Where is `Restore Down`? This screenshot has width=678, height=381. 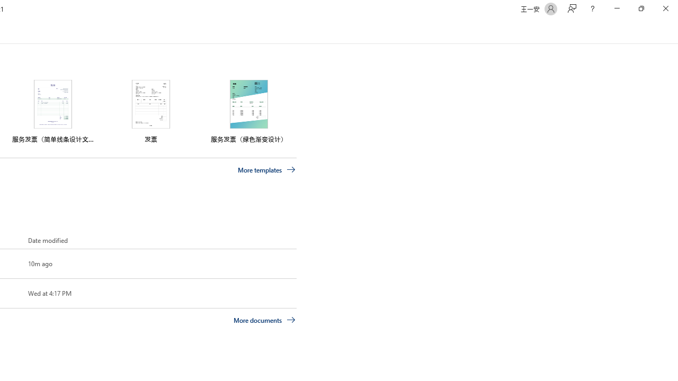 Restore Down is located at coordinates (641, 8).